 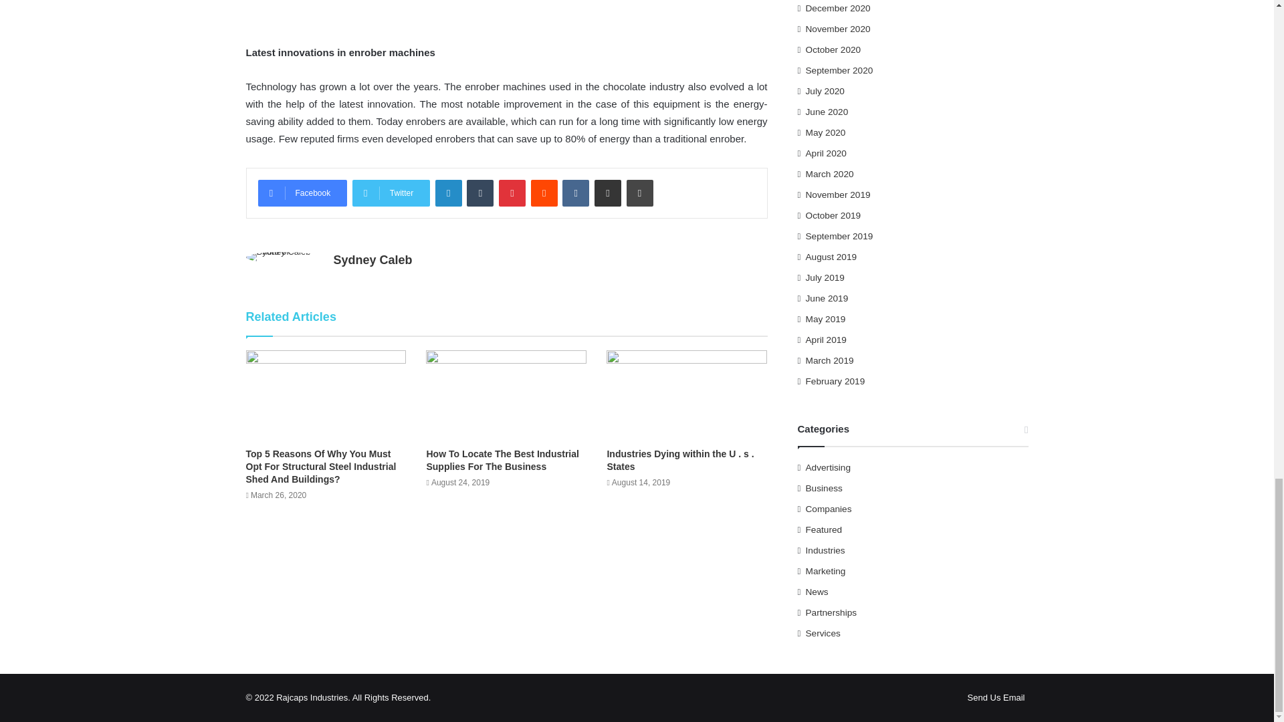 I want to click on Pinterest, so click(x=512, y=193).